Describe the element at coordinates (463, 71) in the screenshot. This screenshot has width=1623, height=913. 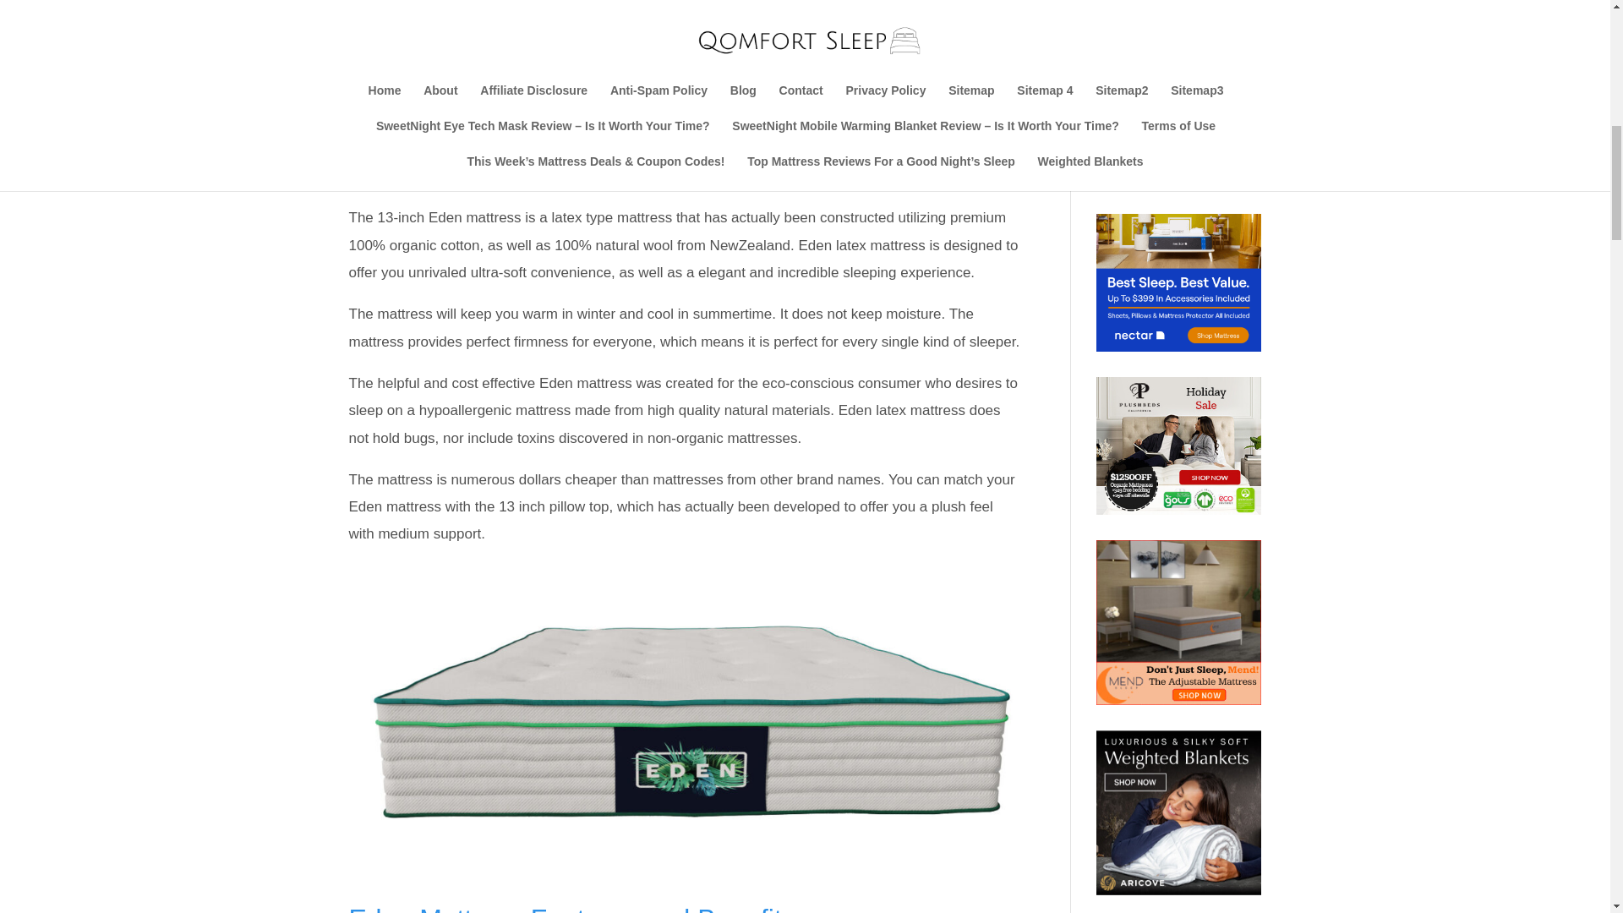
I see `show` at that location.